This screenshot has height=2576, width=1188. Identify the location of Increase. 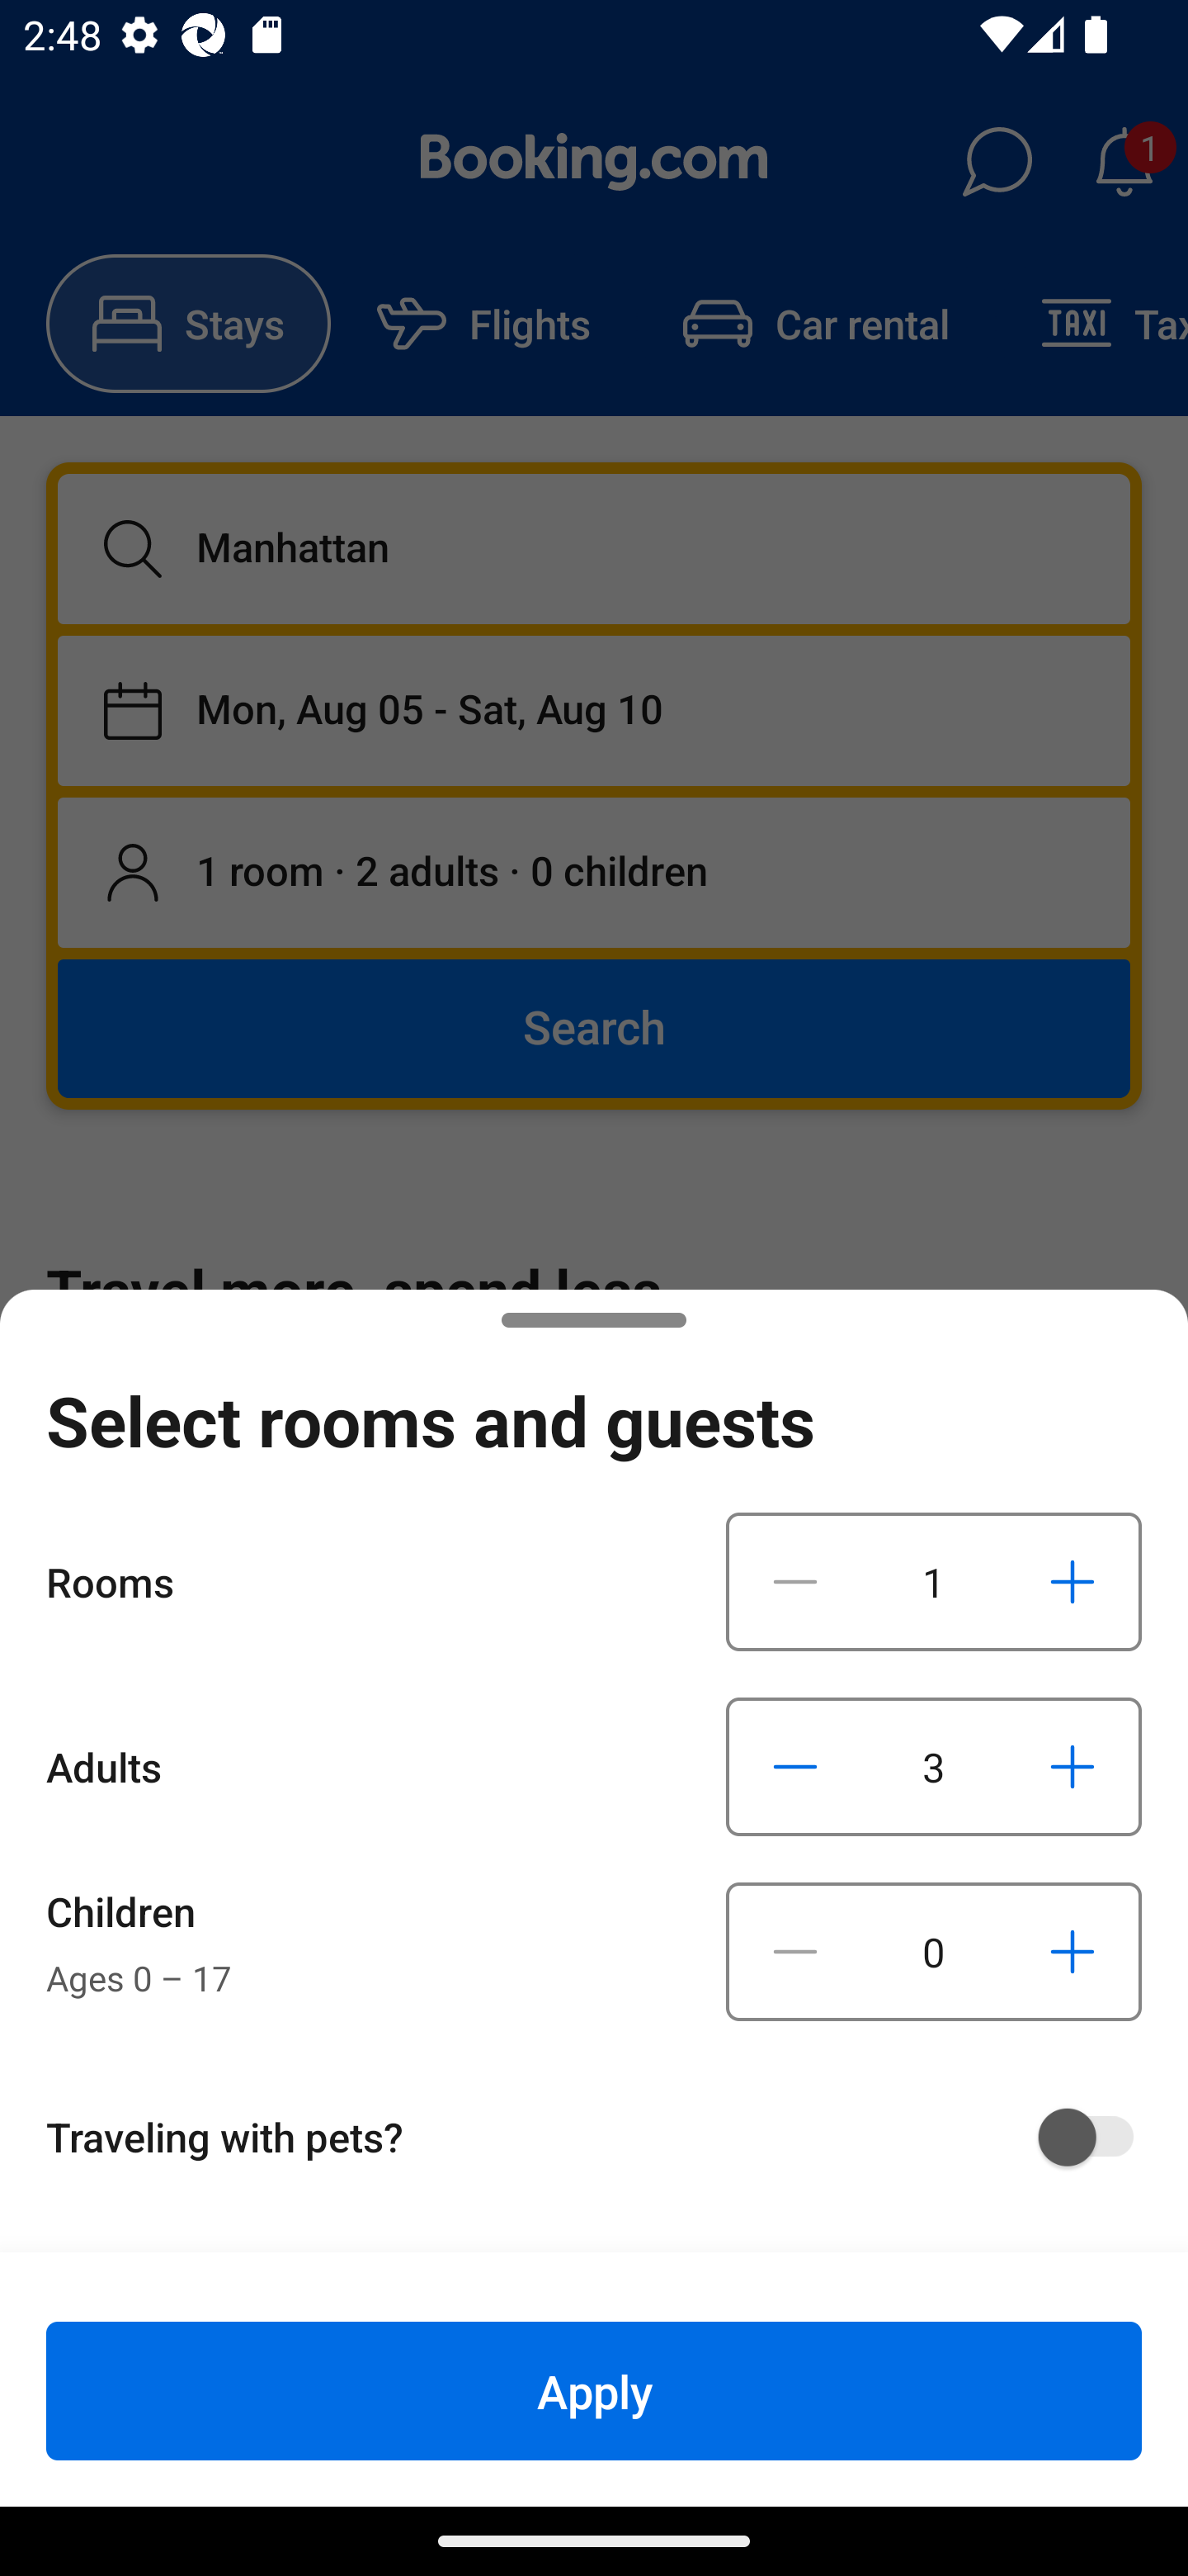
(1072, 1767).